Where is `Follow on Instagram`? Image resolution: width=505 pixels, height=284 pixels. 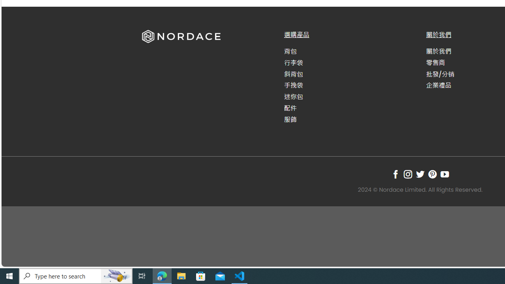
Follow on Instagram is located at coordinates (408, 174).